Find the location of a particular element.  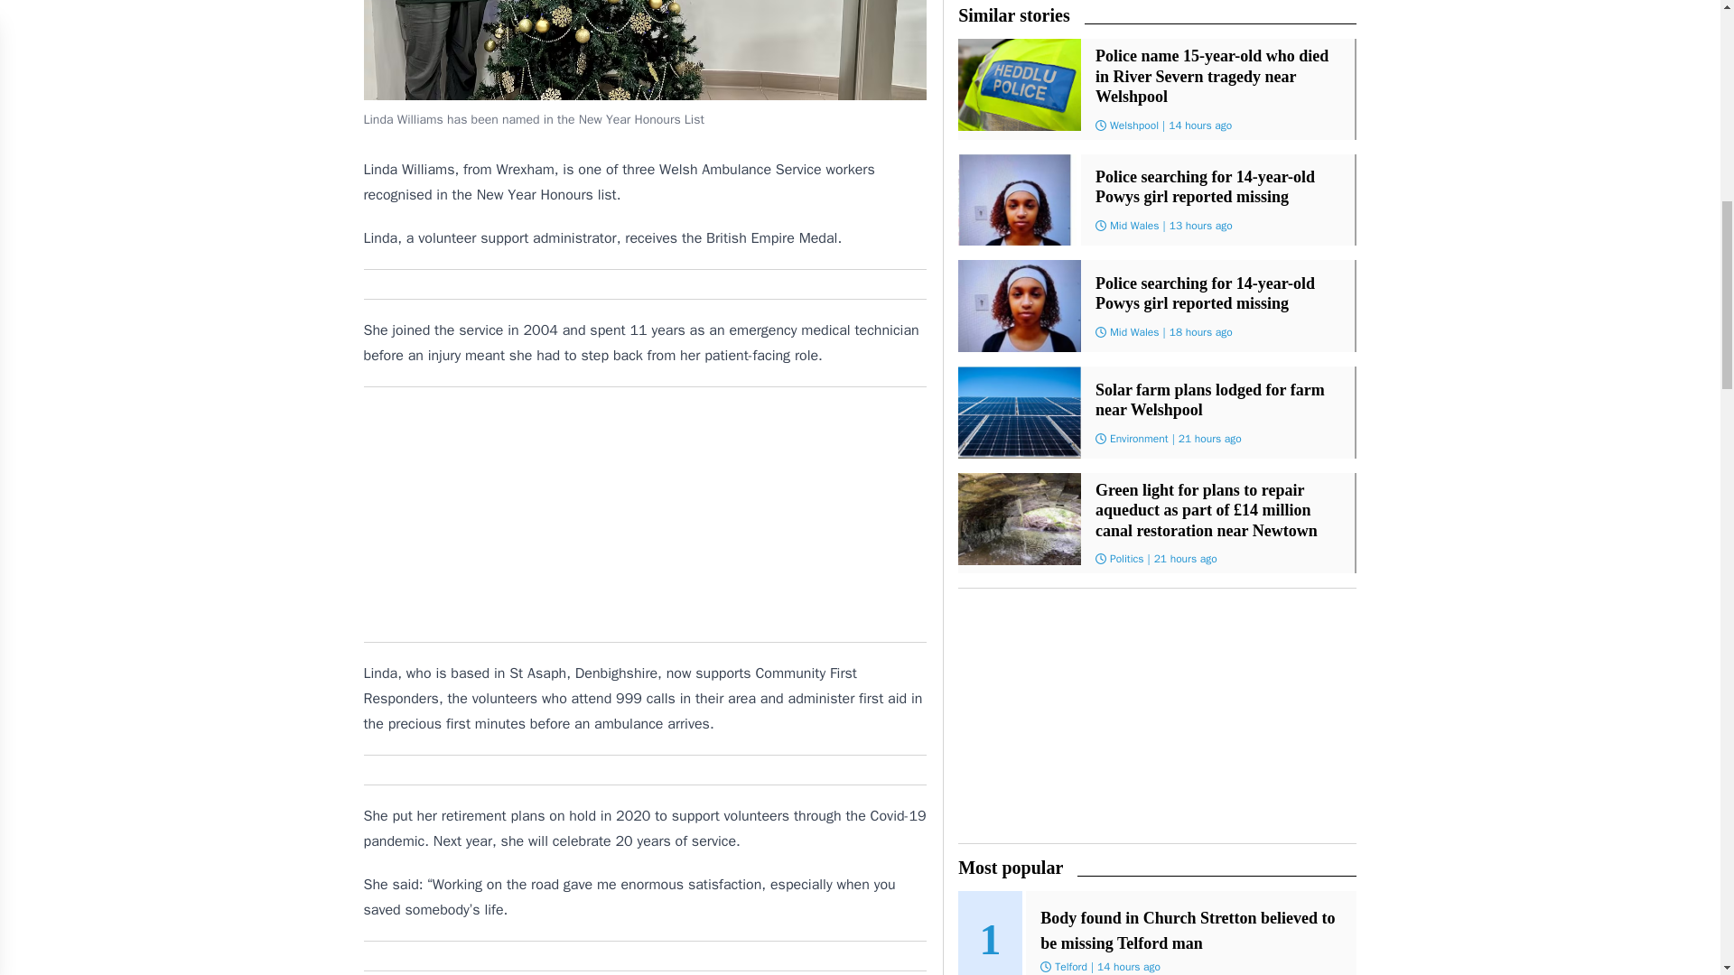

Mid Wales is located at coordinates (1134, 226).